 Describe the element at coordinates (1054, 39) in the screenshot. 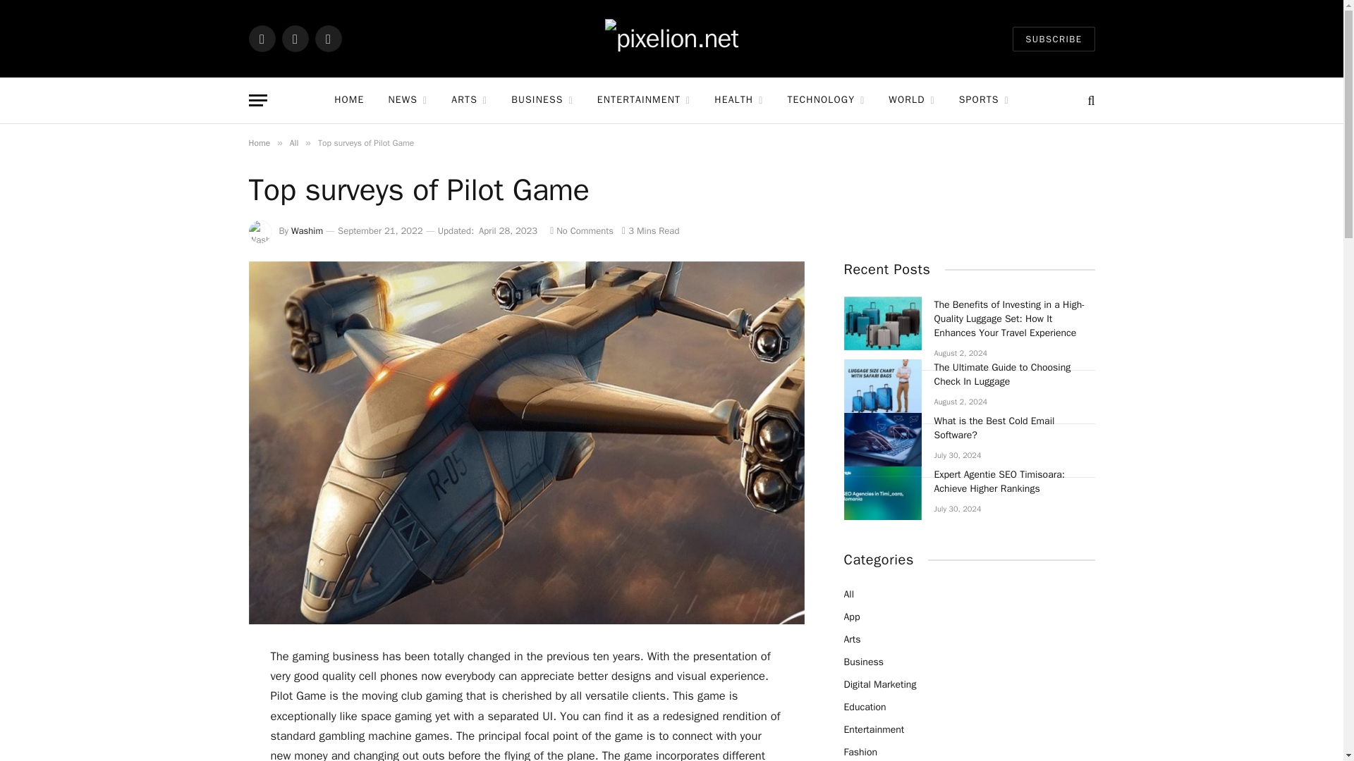

I see `SUBSCRIBE` at that location.